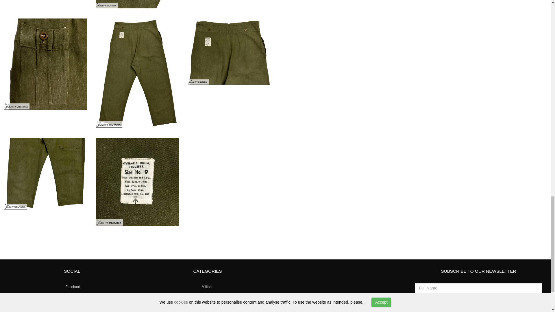 Image resolution: width=555 pixels, height=312 pixels. Describe the element at coordinates (456, 308) in the screenshot. I see `on` at that location.